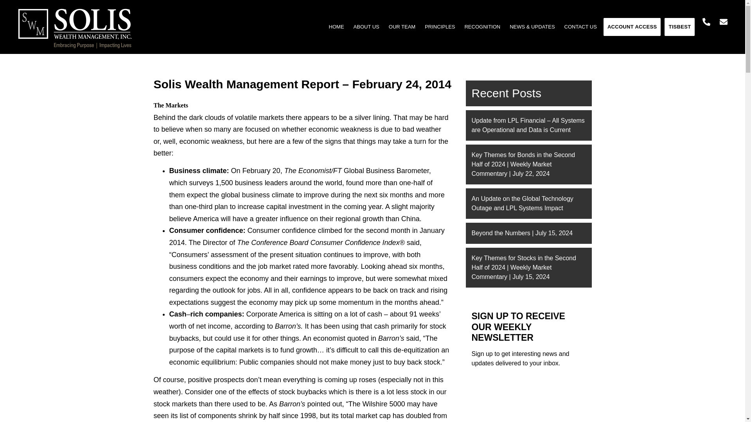 This screenshot has width=751, height=422. What do you see at coordinates (366, 27) in the screenshot?
I see `ABOUT US` at bounding box center [366, 27].